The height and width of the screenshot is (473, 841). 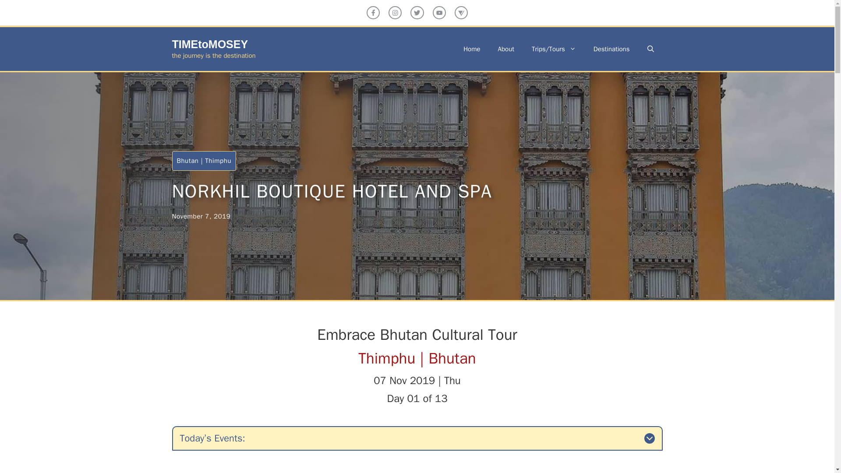 What do you see at coordinates (611, 49) in the screenshot?
I see `Destinations` at bounding box center [611, 49].